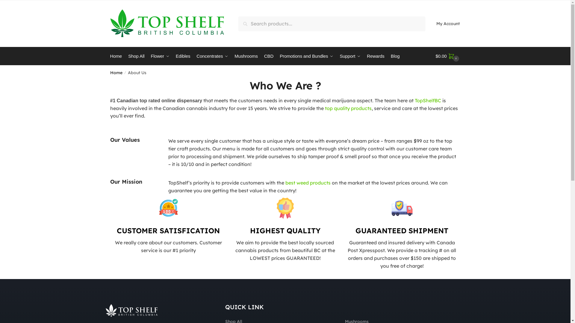 The width and height of the screenshot is (575, 323). I want to click on Home, so click(117, 56).